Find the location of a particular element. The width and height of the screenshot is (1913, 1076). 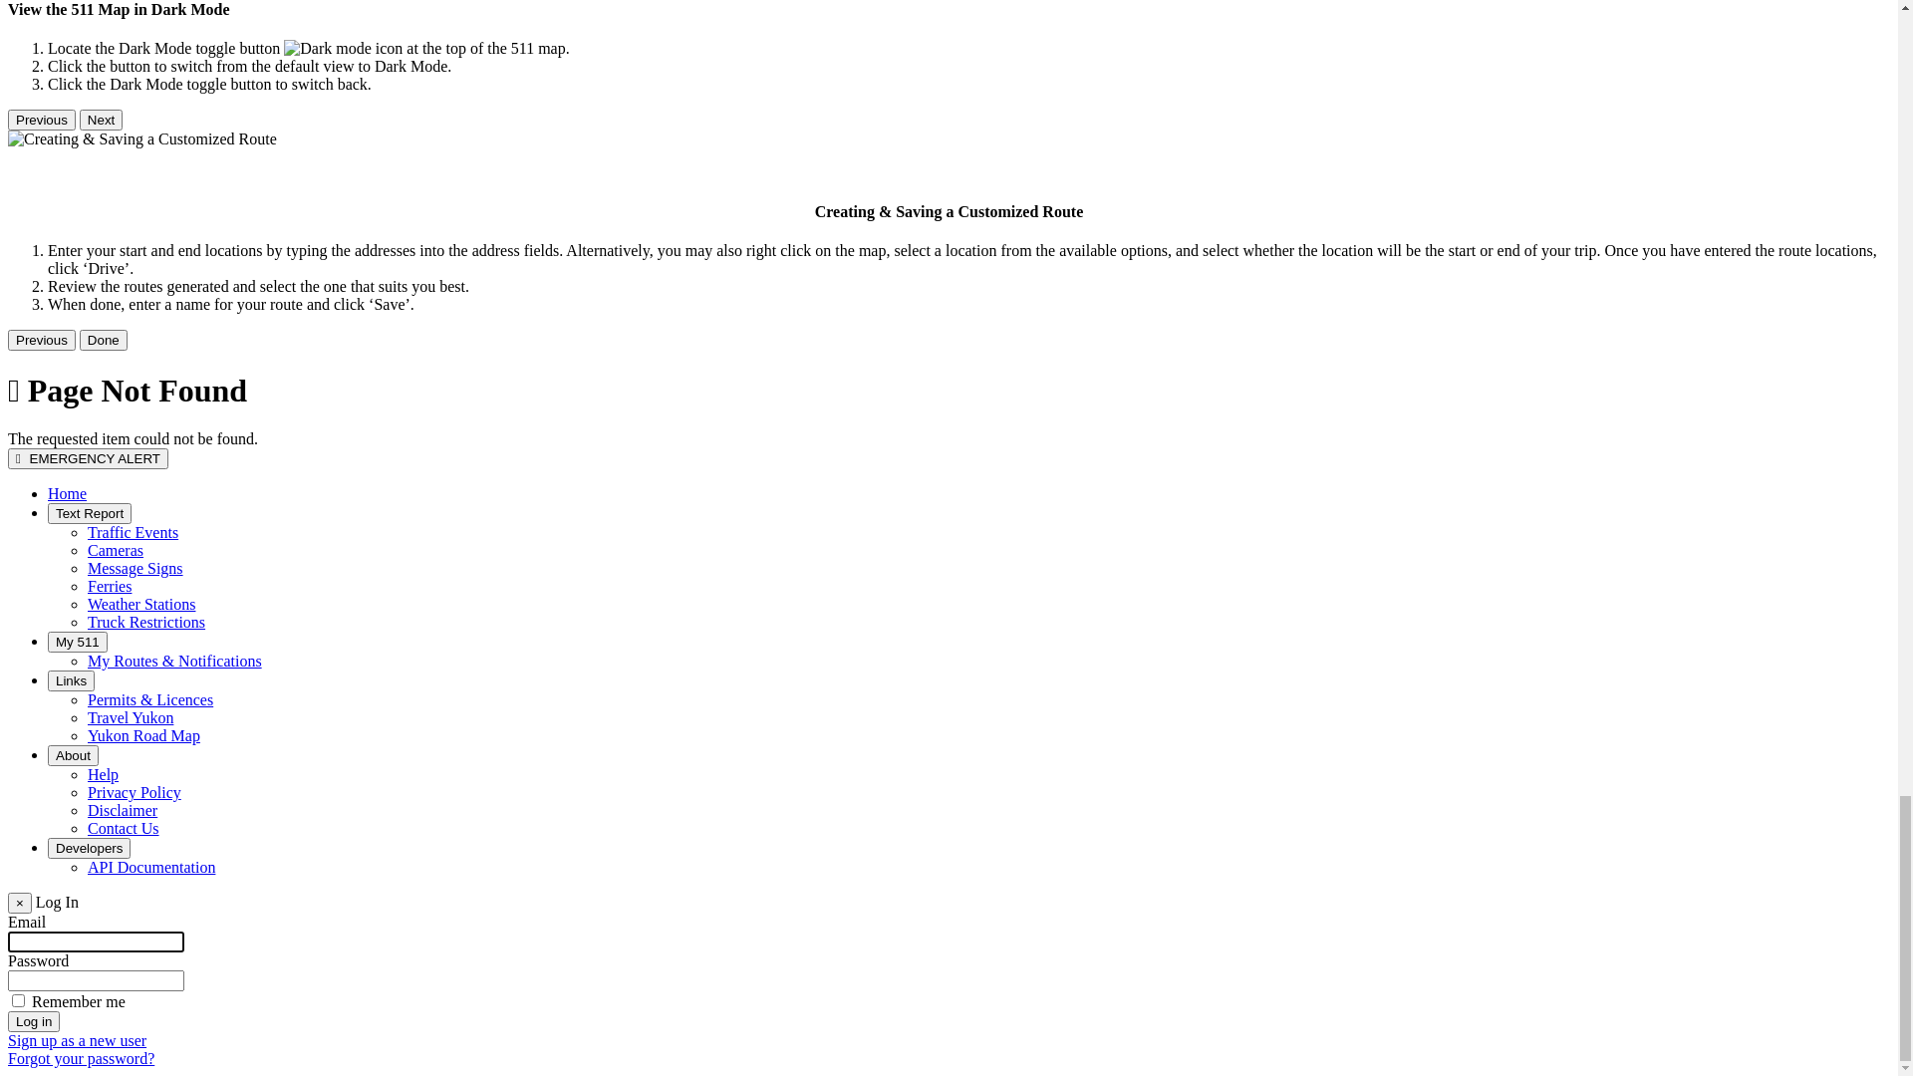

Truck Restrictions is located at coordinates (146, 831).